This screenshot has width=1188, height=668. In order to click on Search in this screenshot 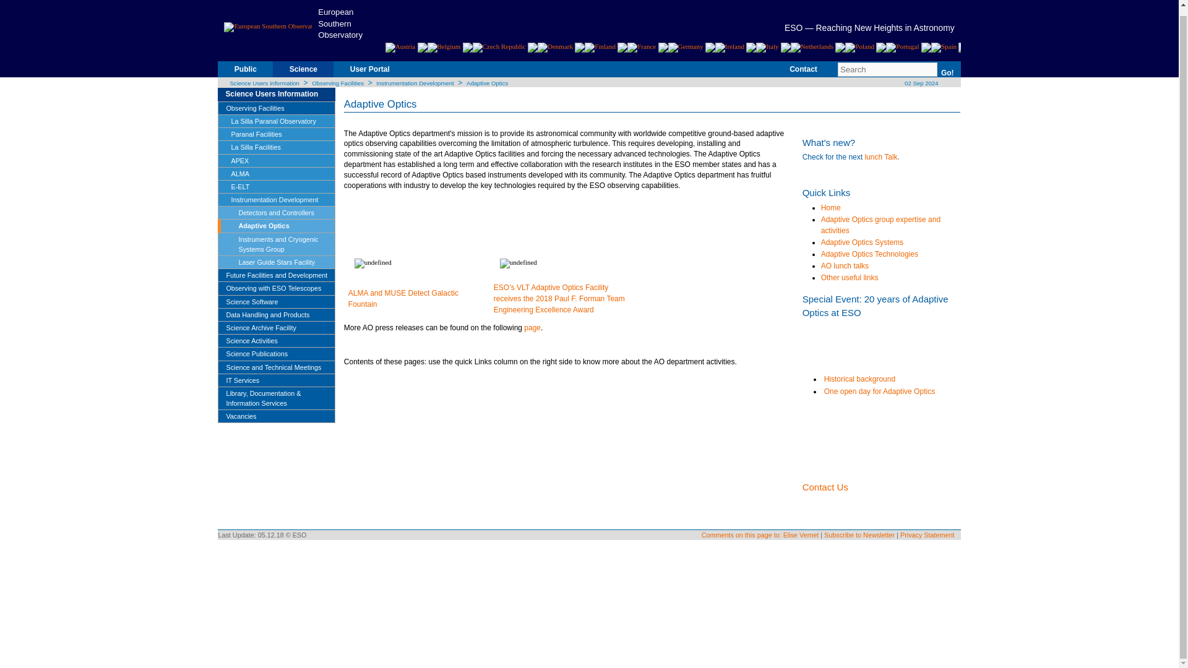, I will do `click(887, 69)`.